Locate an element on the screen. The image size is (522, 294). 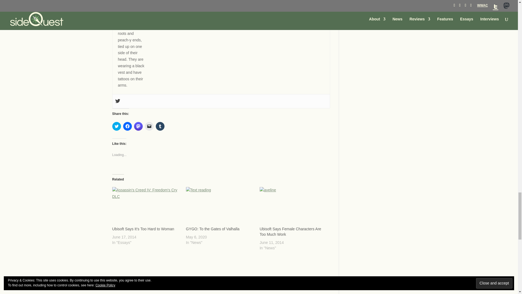
Twitter is located at coordinates (117, 101).